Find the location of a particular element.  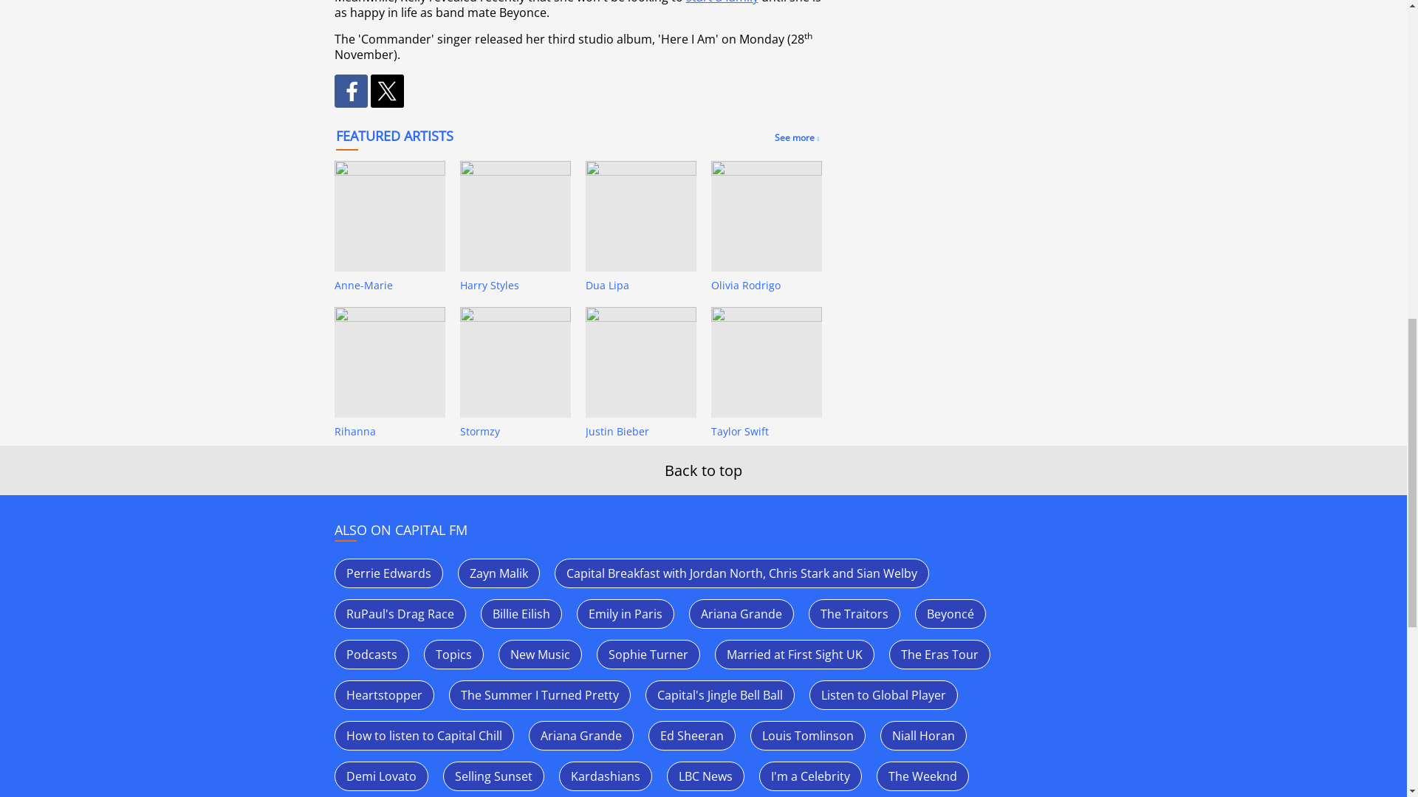

Back to top is located at coordinates (703, 471).